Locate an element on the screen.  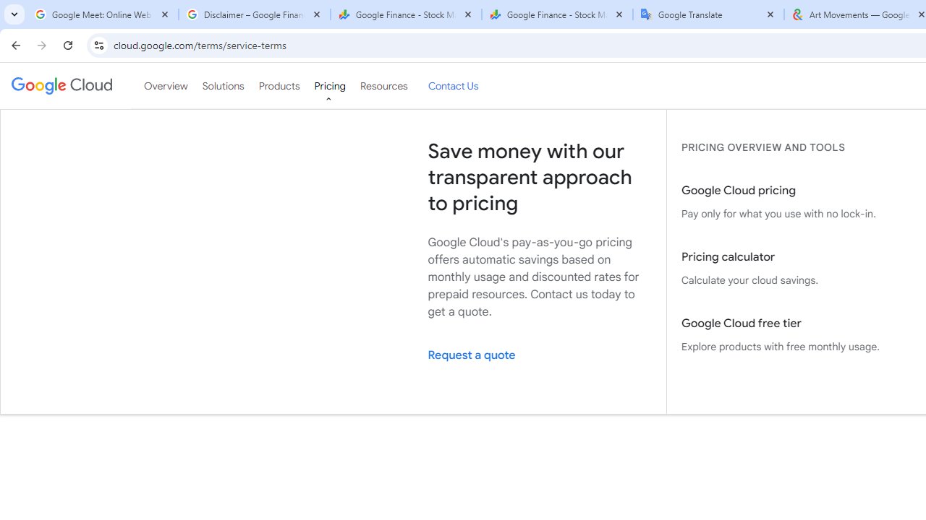
Resources is located at coordinates (383, 86).